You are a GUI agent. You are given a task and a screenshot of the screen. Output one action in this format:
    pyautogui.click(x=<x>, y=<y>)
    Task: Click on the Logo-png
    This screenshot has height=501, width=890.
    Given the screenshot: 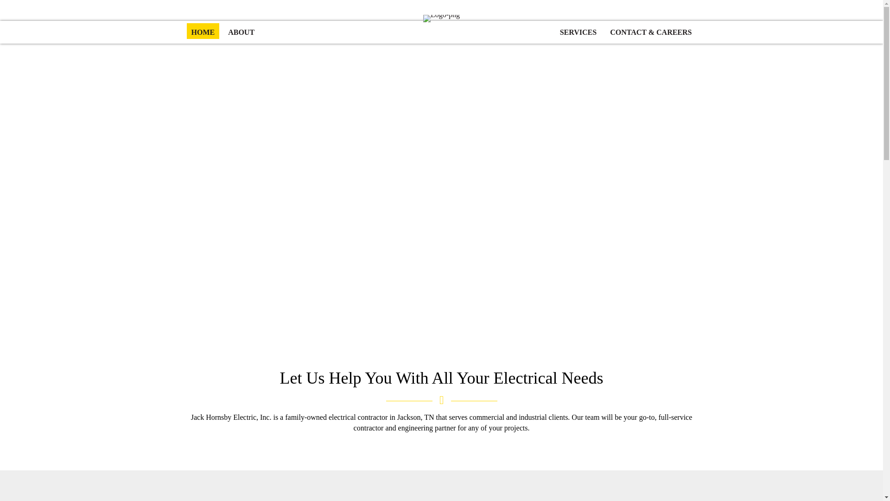 What is the action you would take?
    pyautogui.click(x=441, y=19)
    